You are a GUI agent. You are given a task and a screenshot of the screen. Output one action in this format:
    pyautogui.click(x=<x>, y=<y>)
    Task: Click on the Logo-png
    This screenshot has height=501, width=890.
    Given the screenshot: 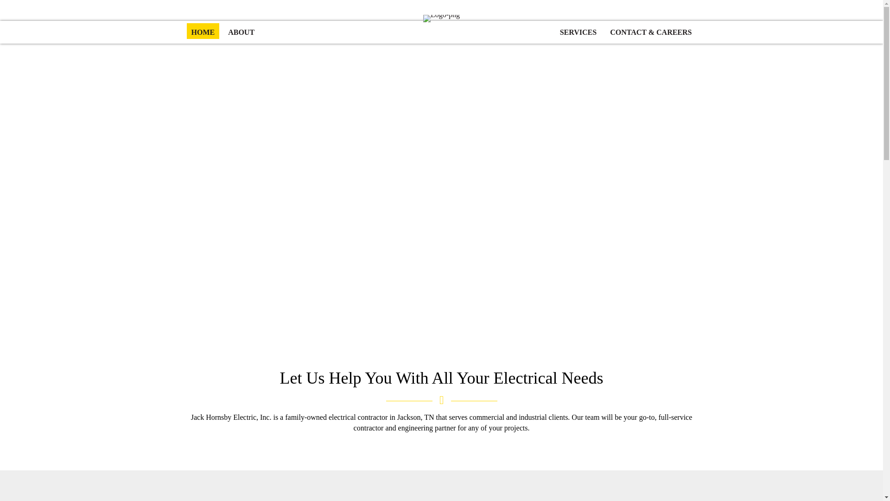 What is the action you would take?
    pyautogui.click(x=441, y=19)
    